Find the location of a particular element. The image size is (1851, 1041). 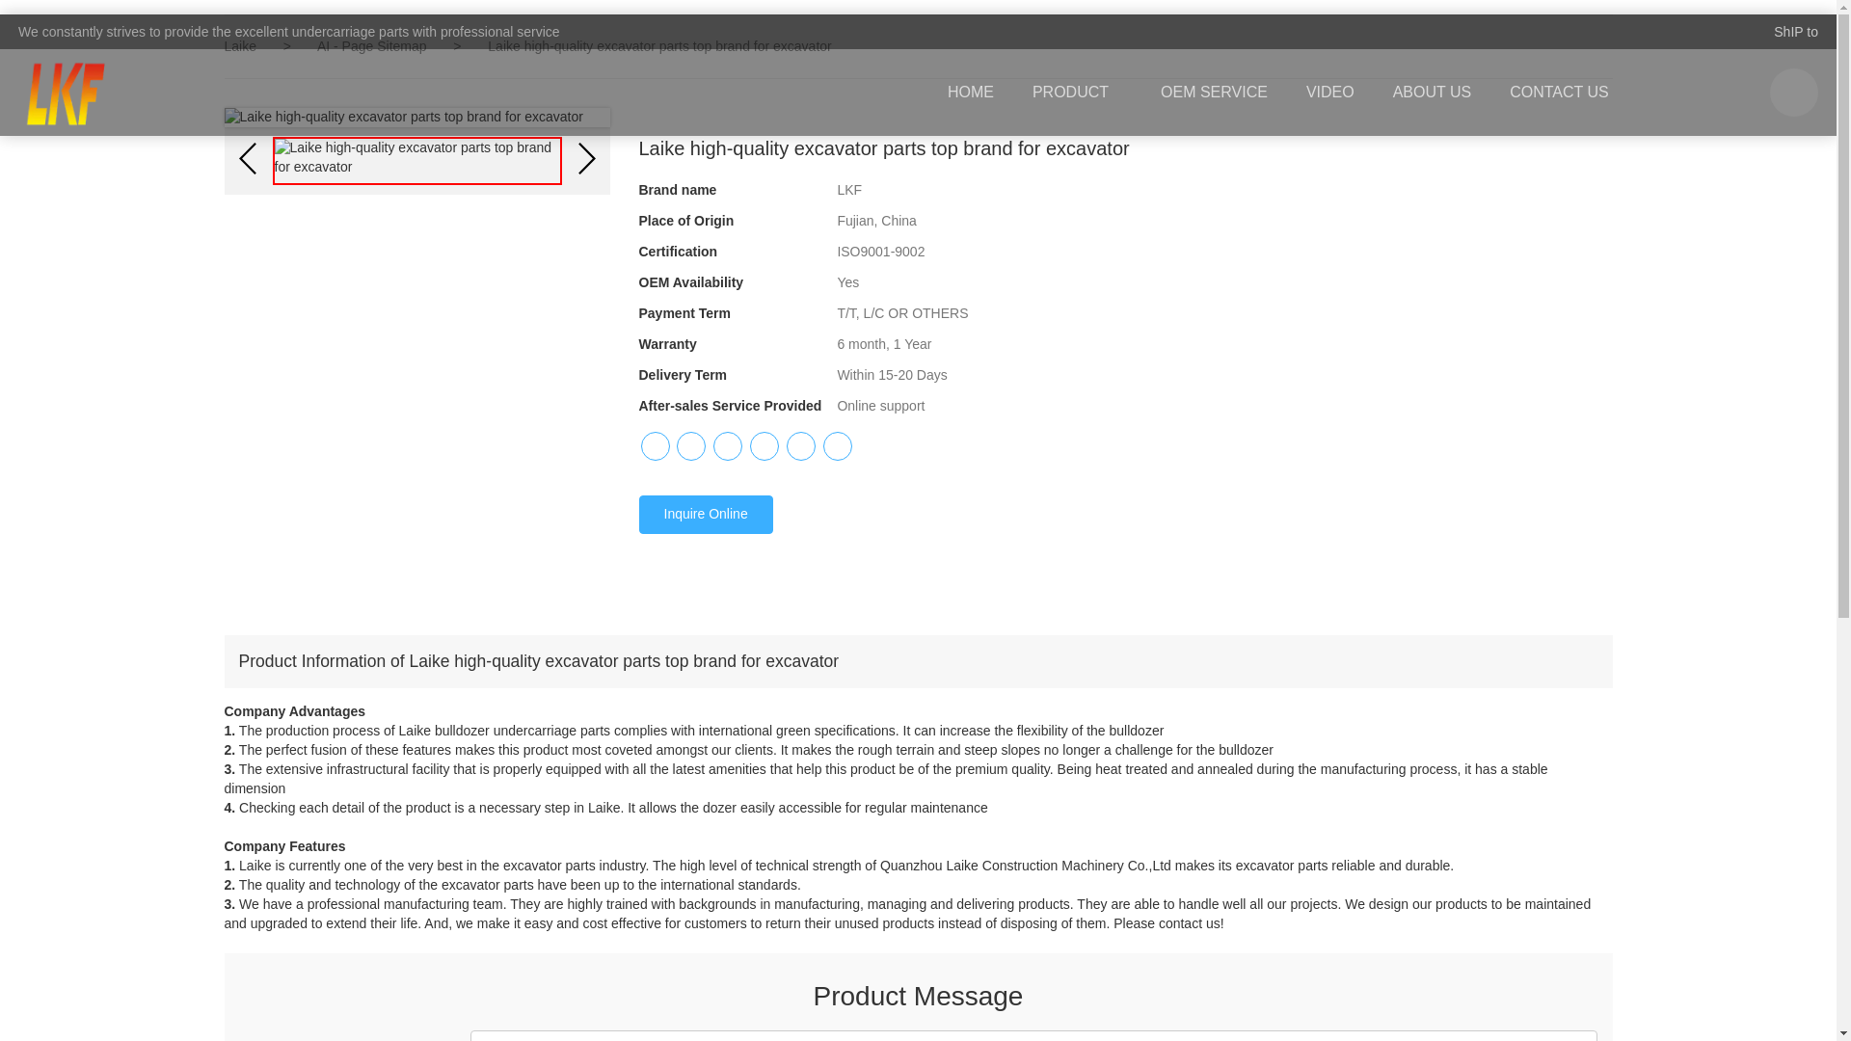

PRODUCT is located at coordinates (1077, 93).